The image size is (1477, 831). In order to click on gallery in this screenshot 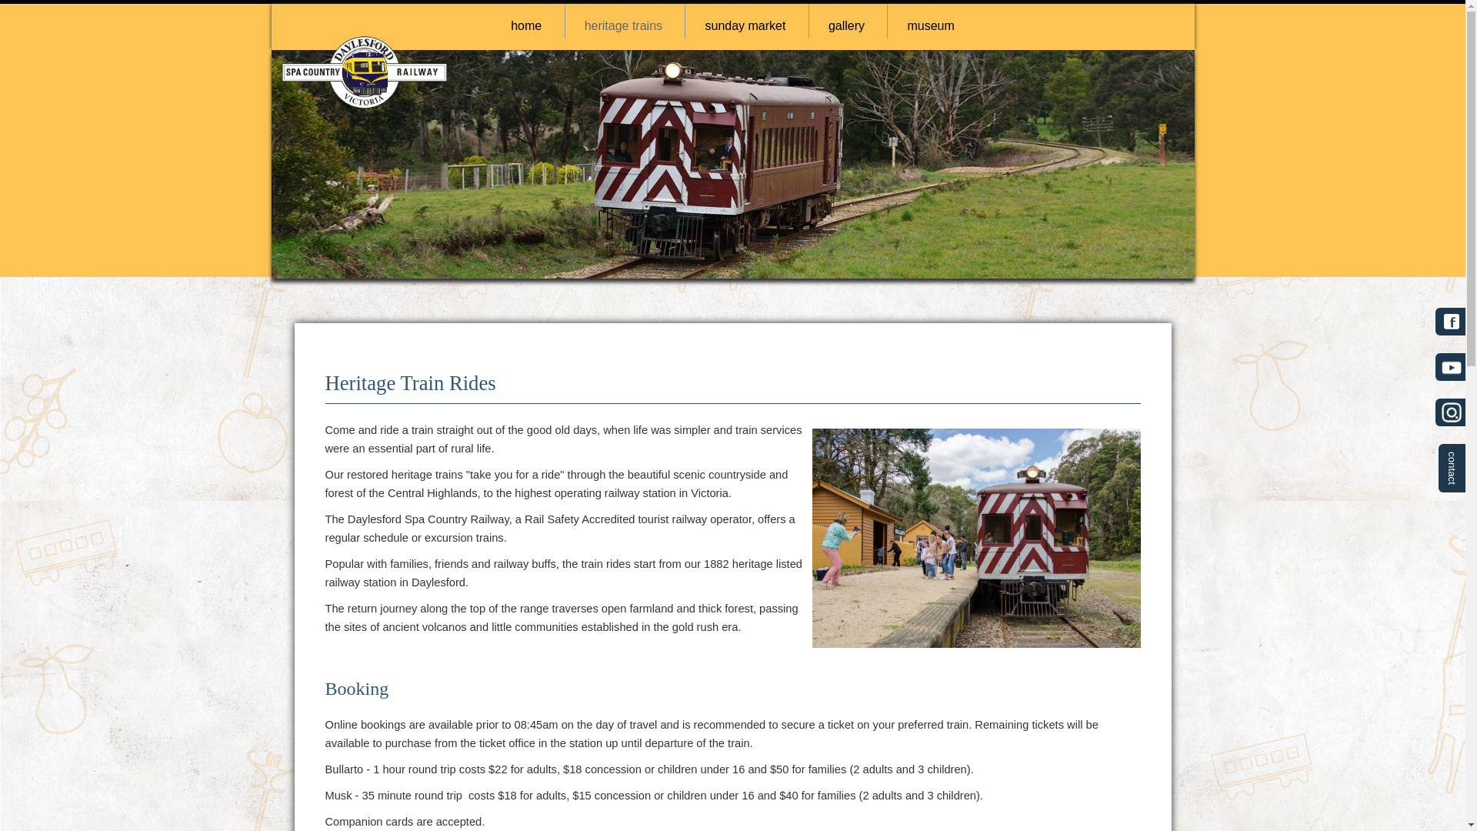, I will do `click(846, 26)`.